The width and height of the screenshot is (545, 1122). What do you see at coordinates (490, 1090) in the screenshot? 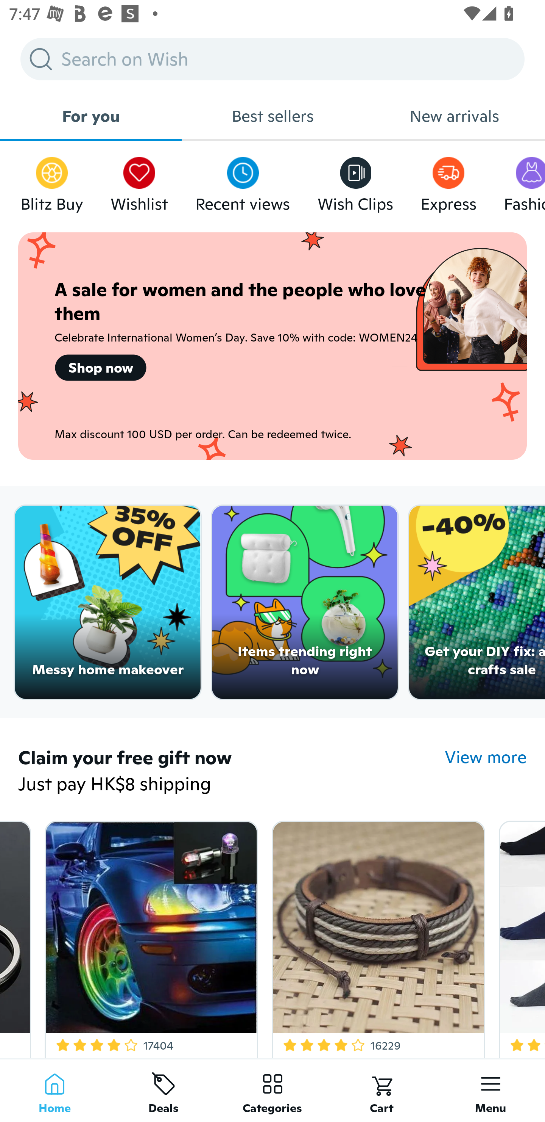
I see `Menu` at bounding box center [490, 1090].